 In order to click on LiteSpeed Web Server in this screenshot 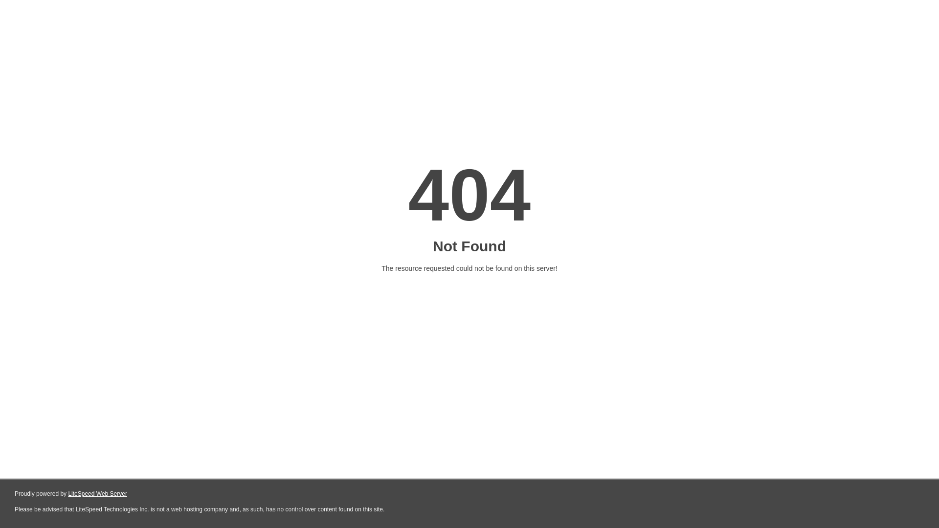, I will do `click(98, 494)`.